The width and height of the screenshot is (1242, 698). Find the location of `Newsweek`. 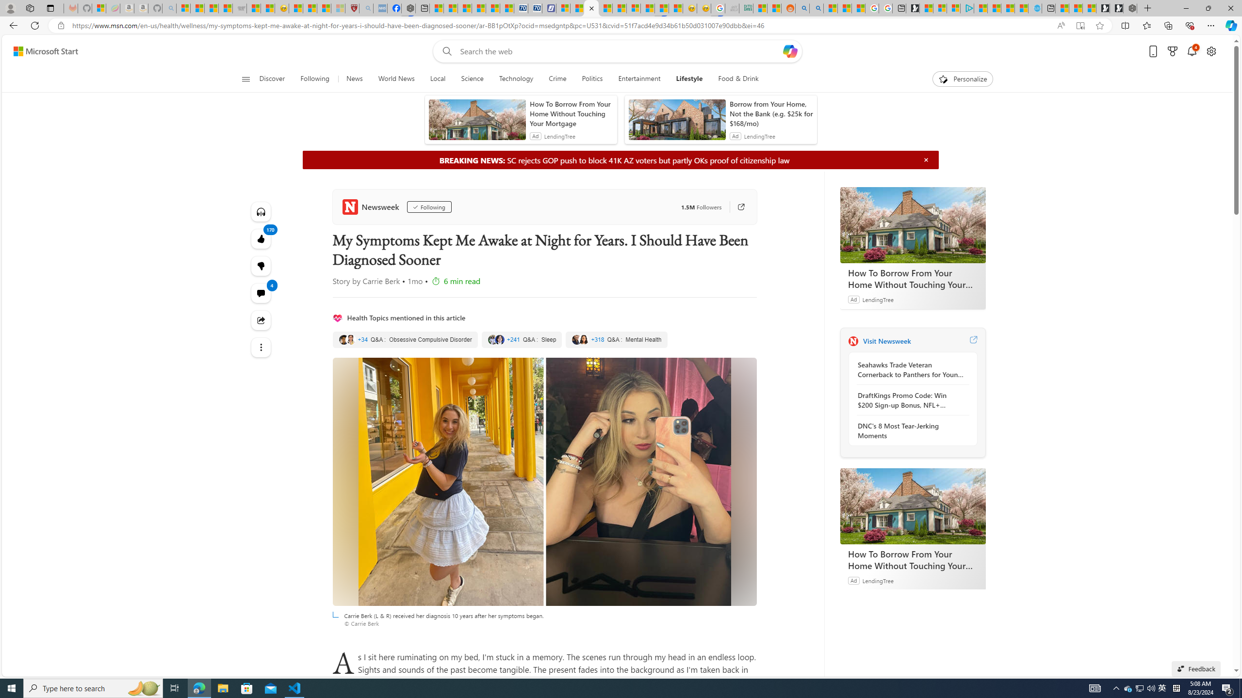

Newsweek is located at coordinates (853, 341).